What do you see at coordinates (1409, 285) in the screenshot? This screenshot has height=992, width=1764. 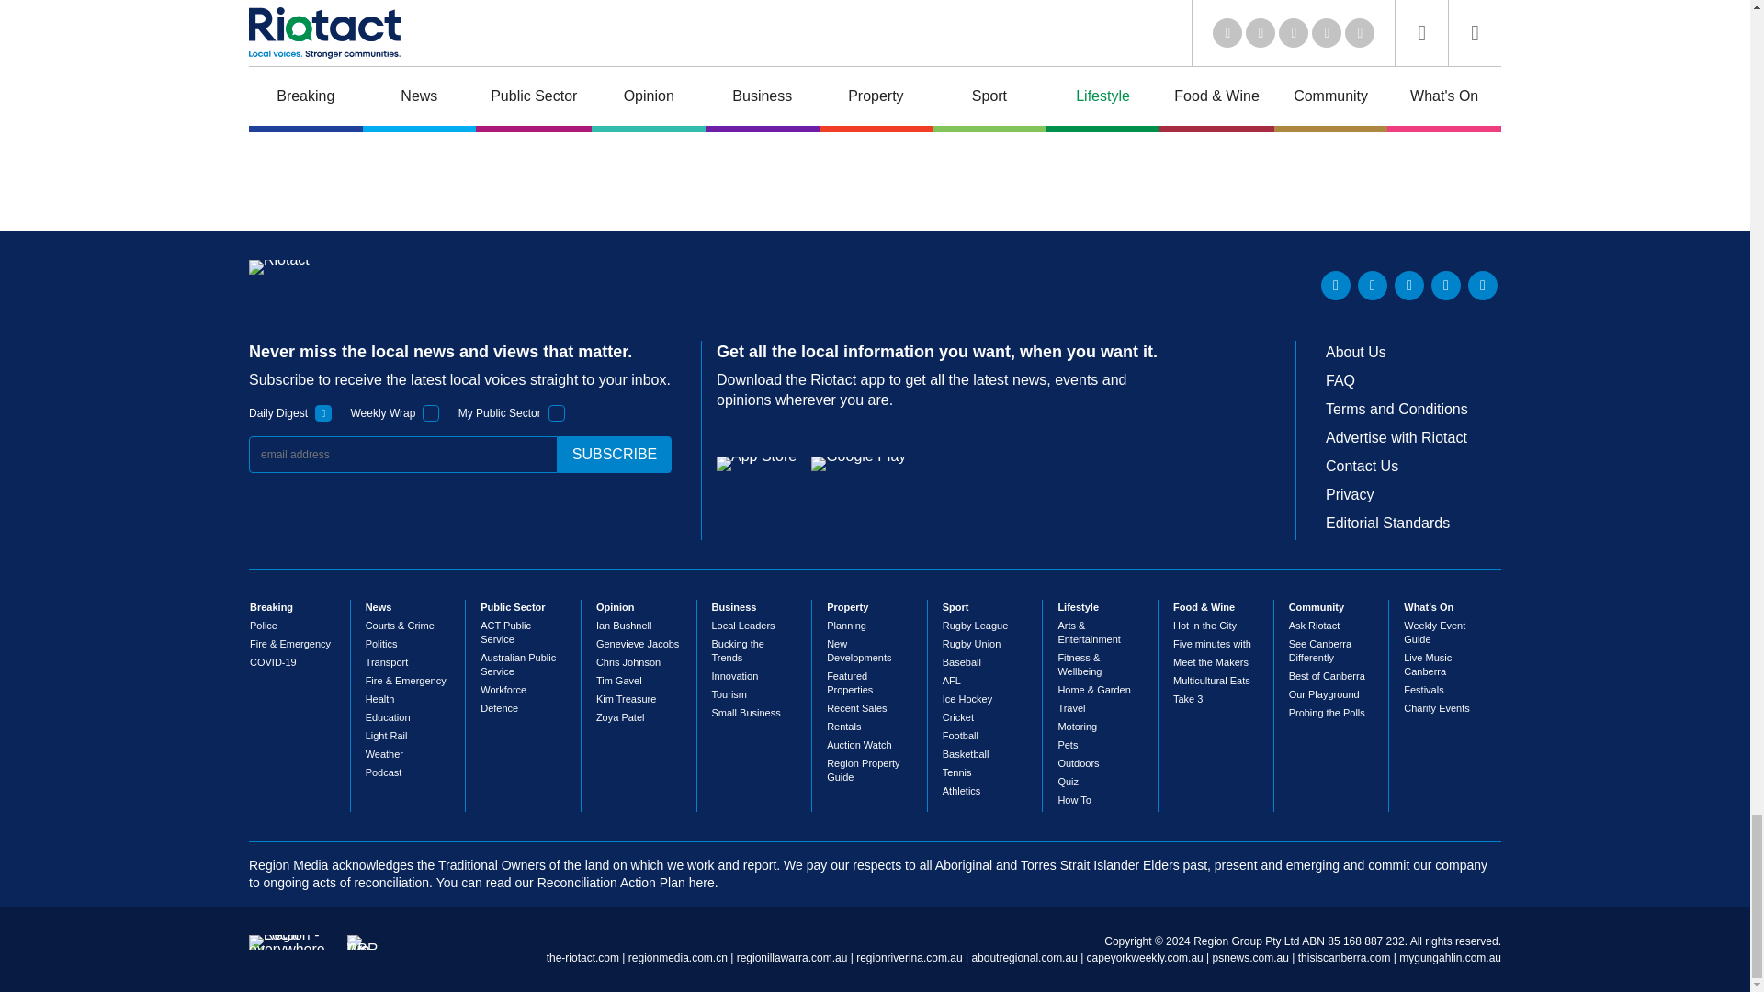 I see `Youtube` at bounding box center [1409, 285].